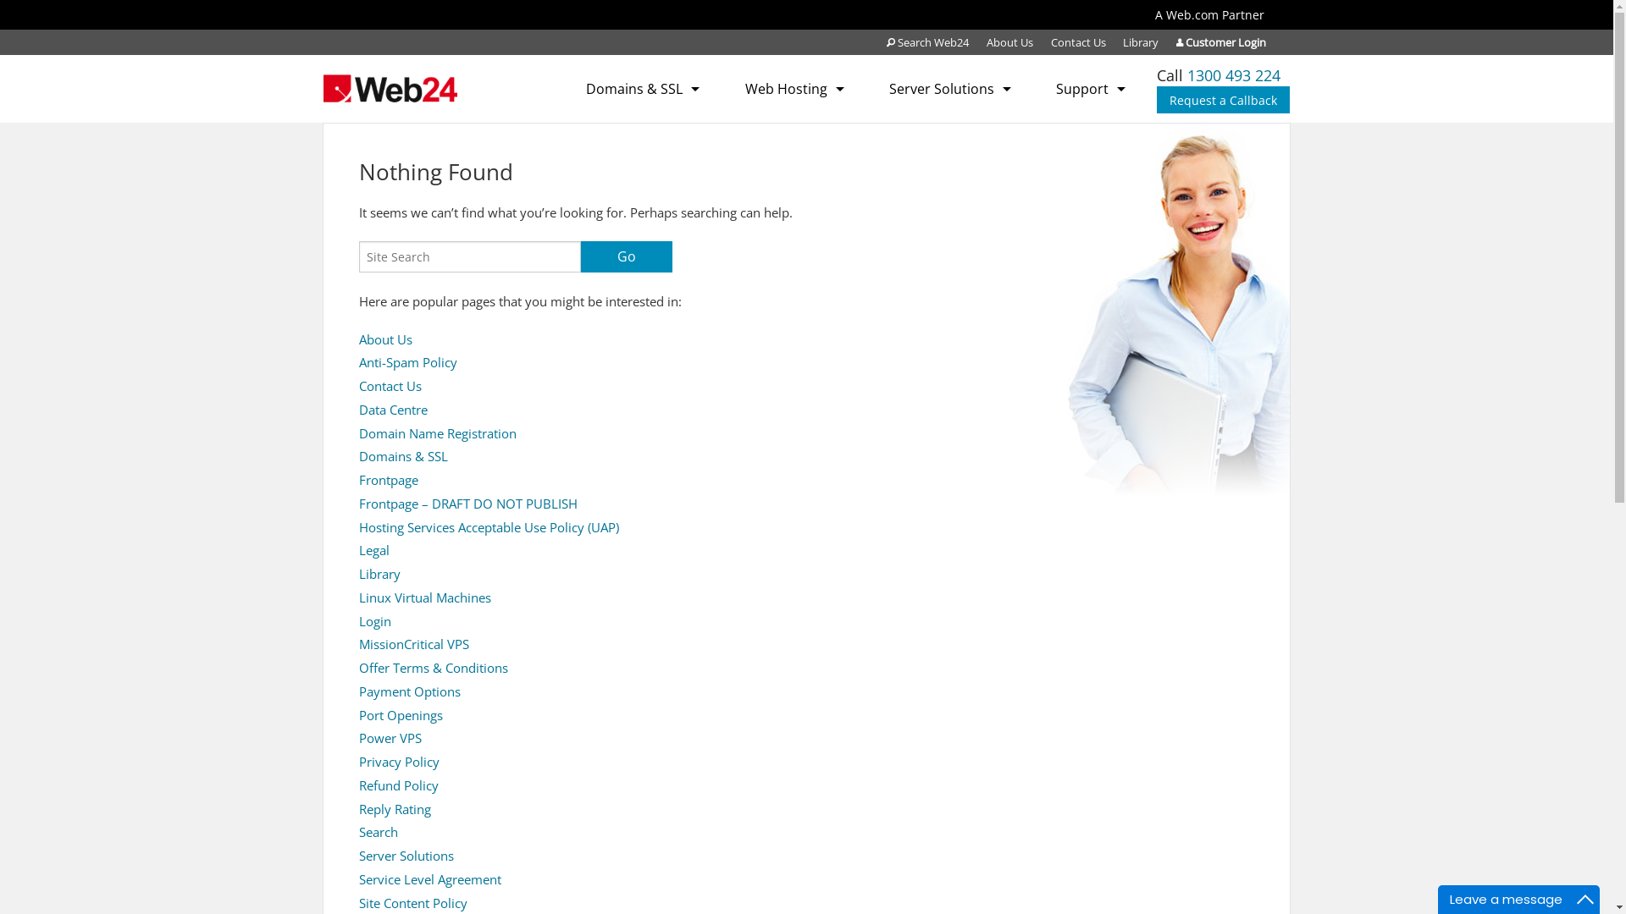 This screenshot has height=914, width=1626. Describe the element at coordinates (388, 481) in the screenshot. I see `Frontpage` at that location.